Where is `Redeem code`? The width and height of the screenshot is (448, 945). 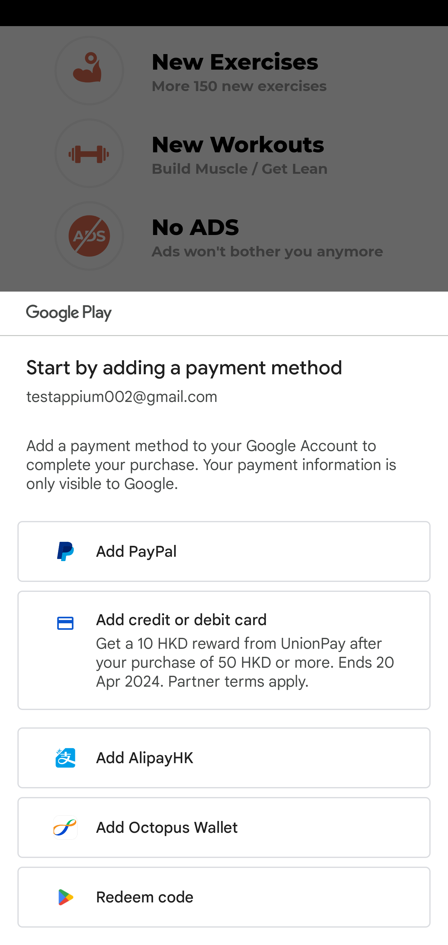
Redeem code is located at coordinates (224, 897).